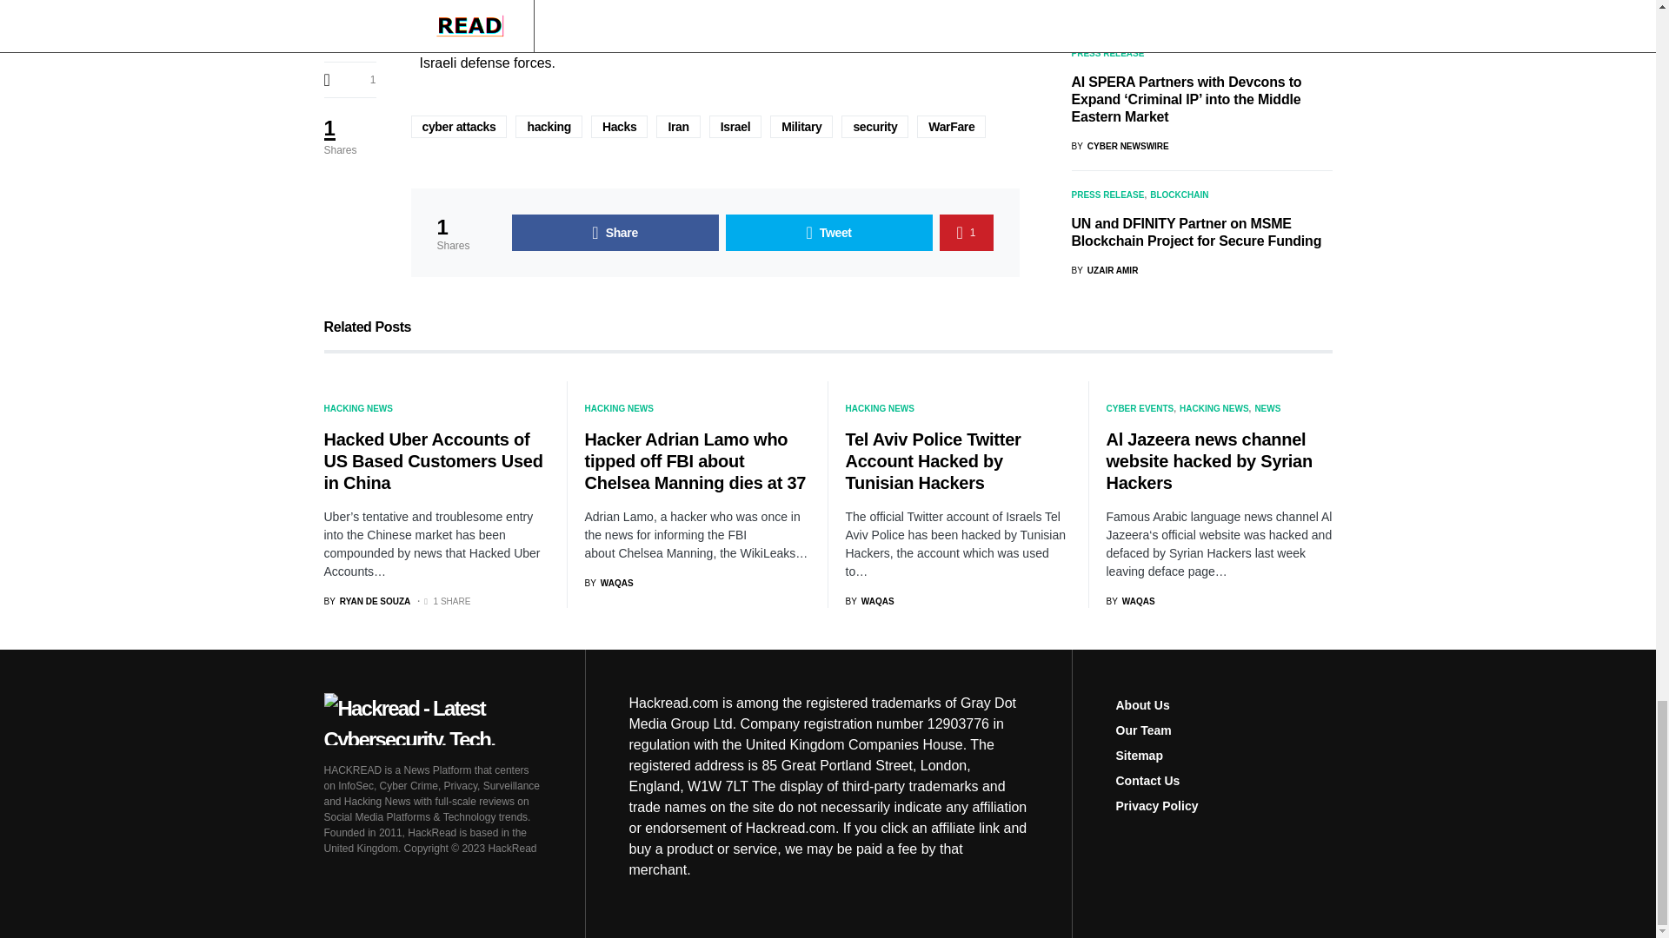 This screenshot has width=1669, height=938. I want to click on View all posts by Waqas, so click(608, 584).